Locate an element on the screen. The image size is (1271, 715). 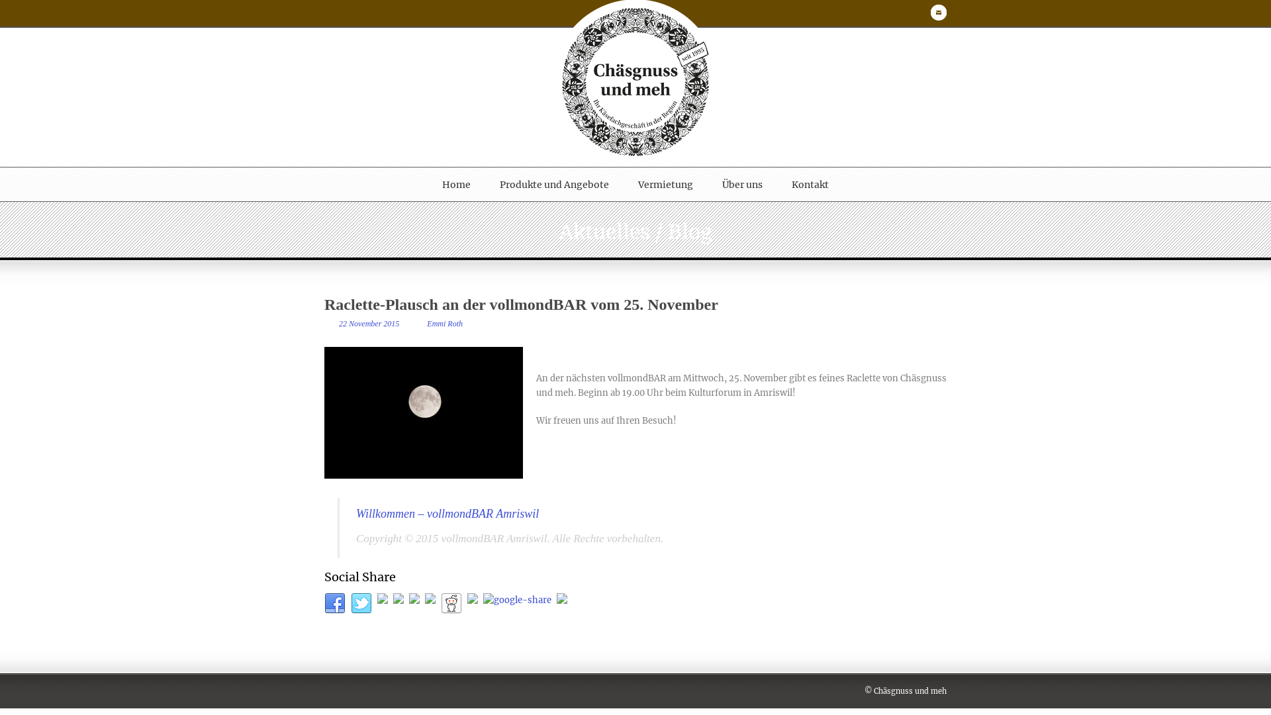
22 November 2015 is located at coordinates (369, 324).